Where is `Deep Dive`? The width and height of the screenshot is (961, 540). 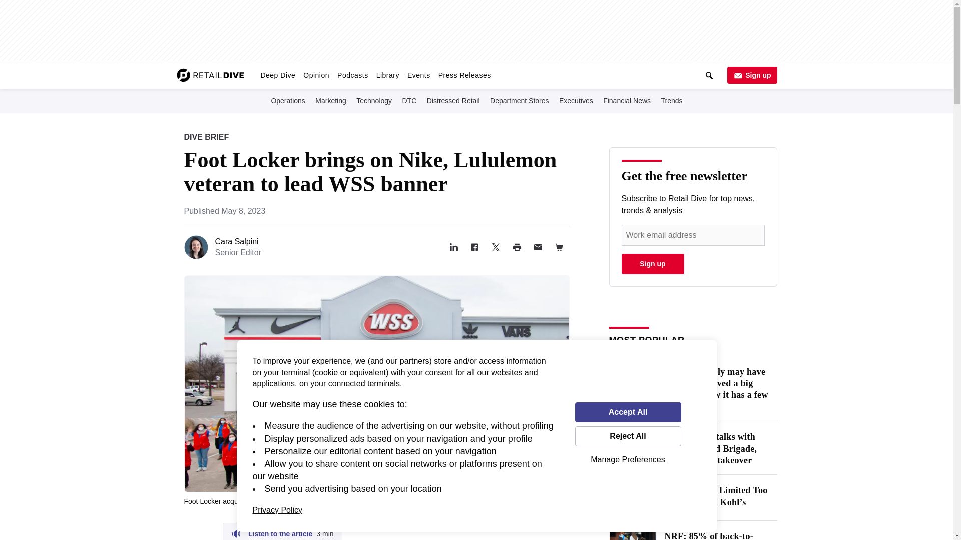 Deep Dive is located at coordinates (277, 75).